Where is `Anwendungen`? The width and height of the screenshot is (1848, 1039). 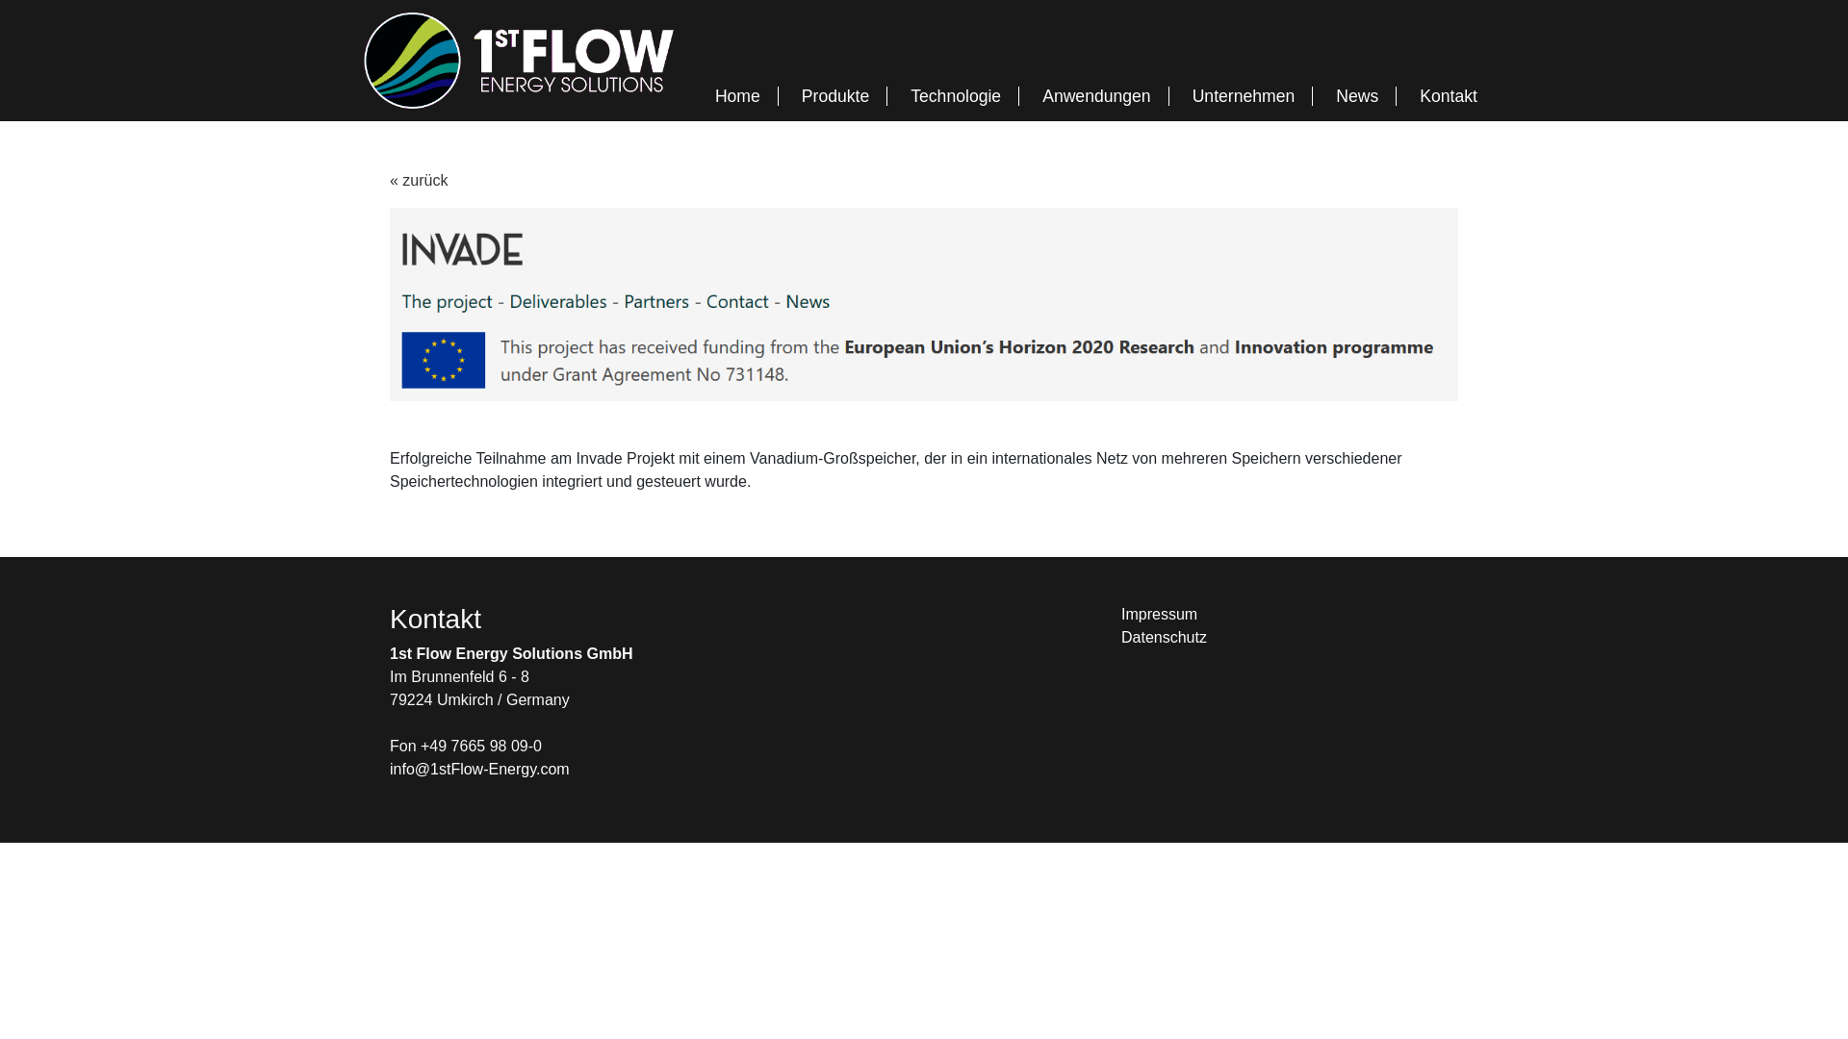
Anwendungen is located at coordinates (1097, 96).